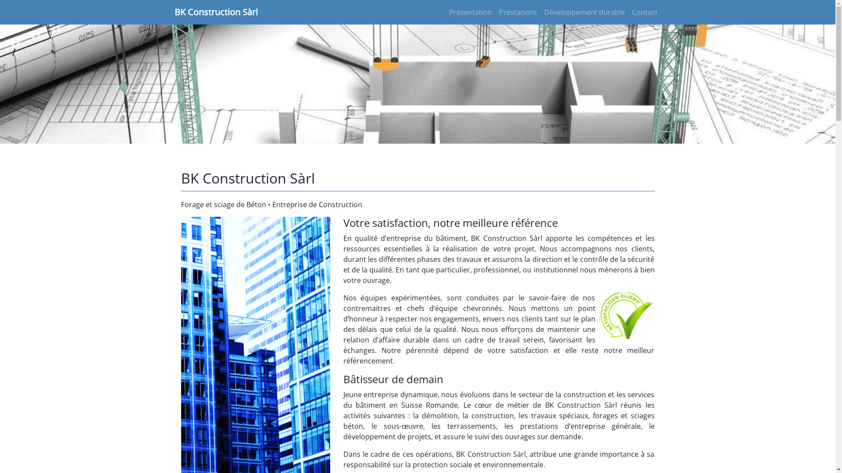 Image resolution: width=842 pixels, height=473 pixels. What do you see at coordinates (645, 12) in the screenshot?
I see `Contact` at bounding box center [645, 12].